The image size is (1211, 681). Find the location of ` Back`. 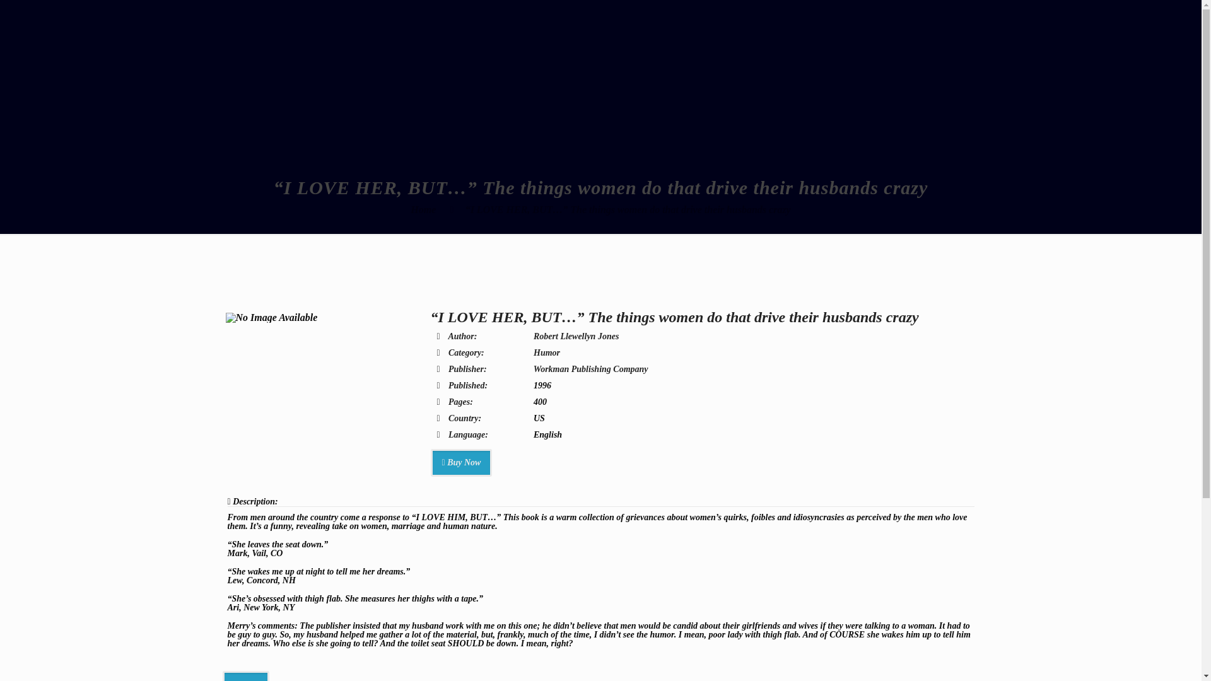

 Back is located at coordinates (245, 676).